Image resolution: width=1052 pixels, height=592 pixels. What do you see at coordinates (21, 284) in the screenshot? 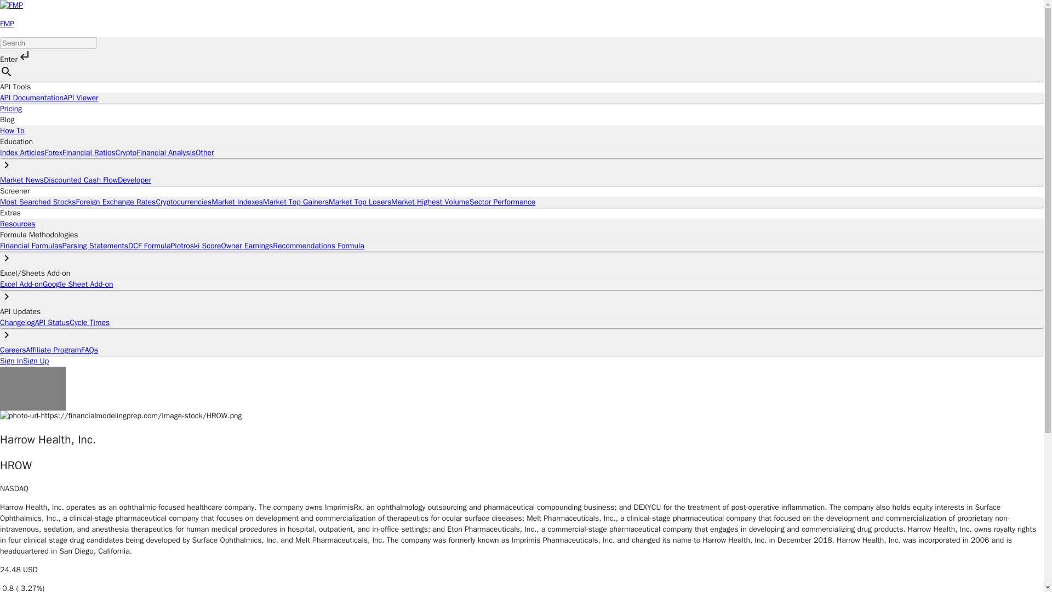
I see `Excel Add-on` at bounding box center [21, 284].